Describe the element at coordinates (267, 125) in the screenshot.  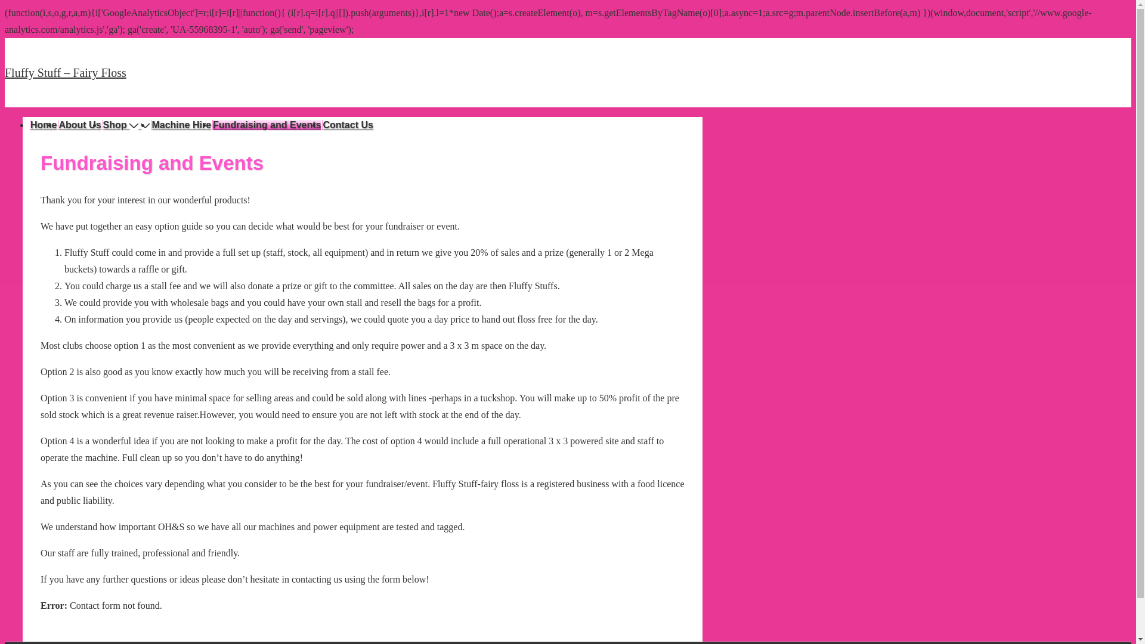
I see `Fundraising and Events` at that location.